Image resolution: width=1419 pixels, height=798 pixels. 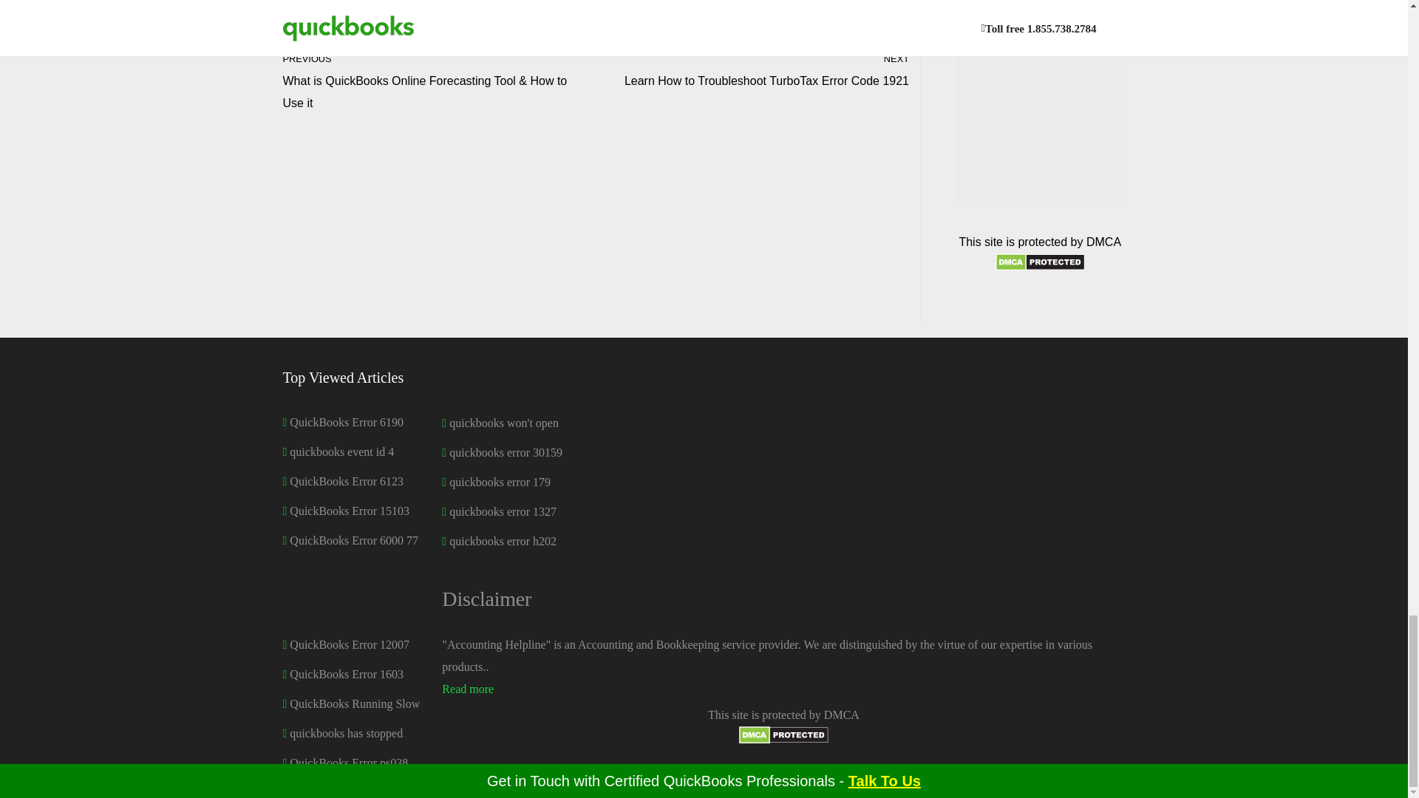 What do you see at coordinates (346, 421) in the screenshot?
I see `QuickBooks Error 6190` at bounding box center [346, 421].